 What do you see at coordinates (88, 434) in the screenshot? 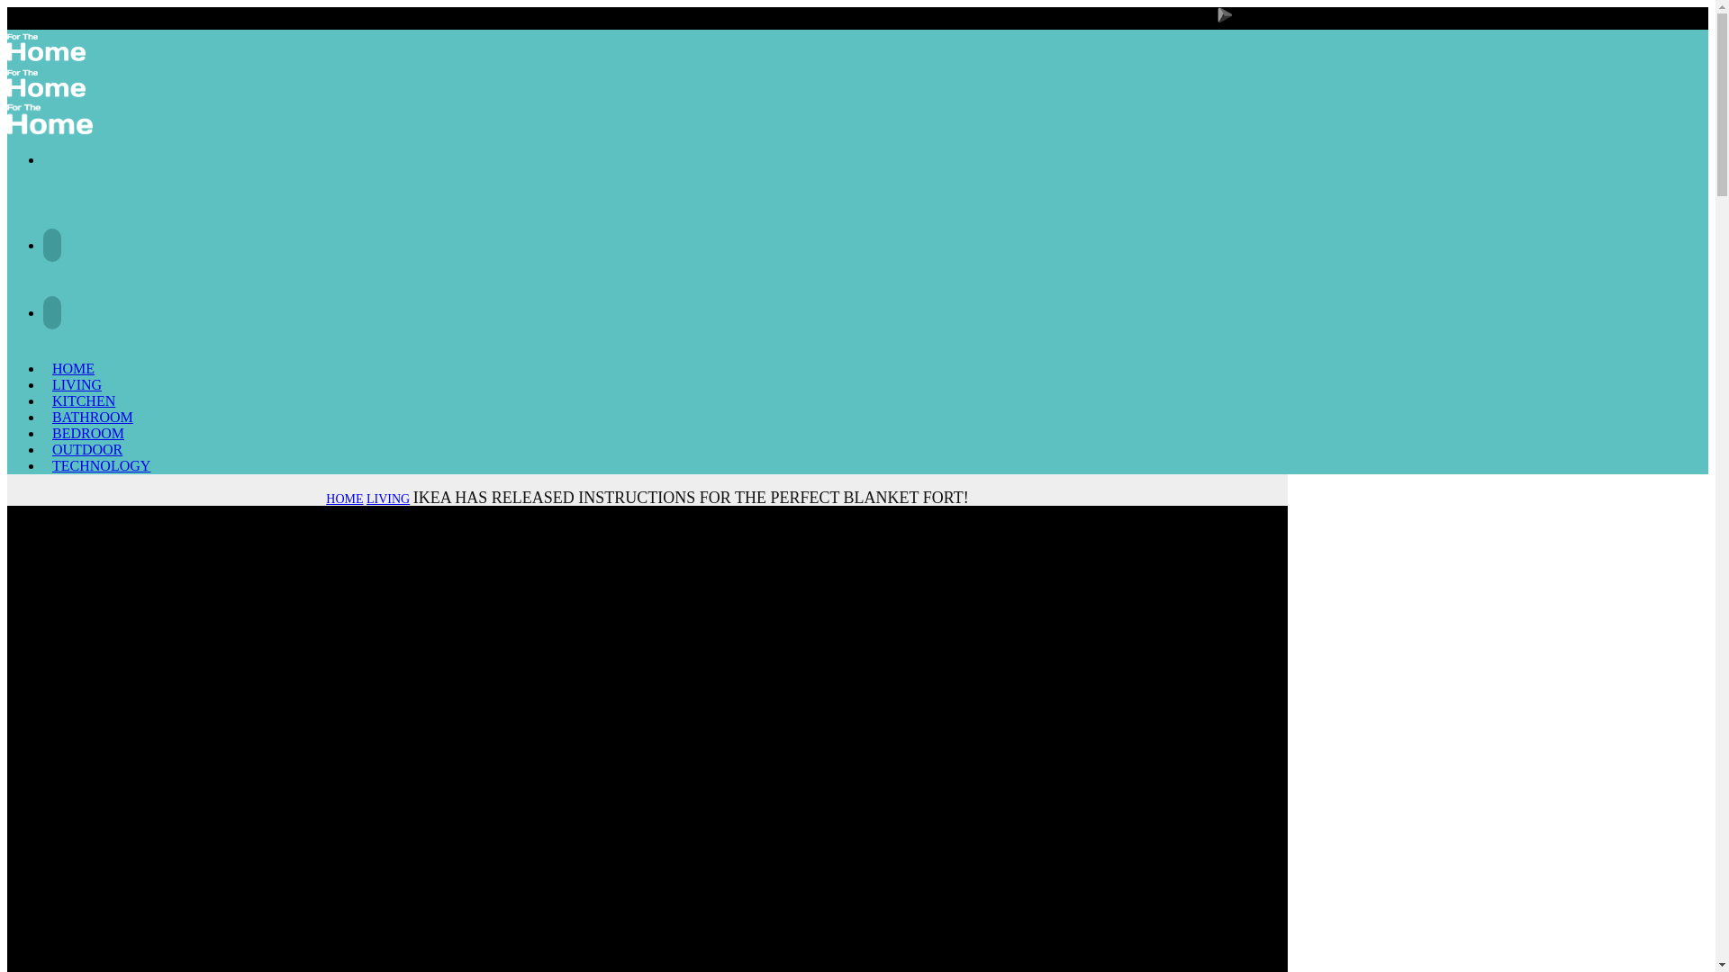
I see `BEDROOM` at bounding box center [88, 434].